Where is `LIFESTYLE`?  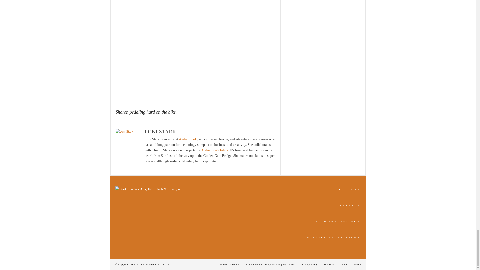
LIFESTYLE is located at coordinates (348, 205).